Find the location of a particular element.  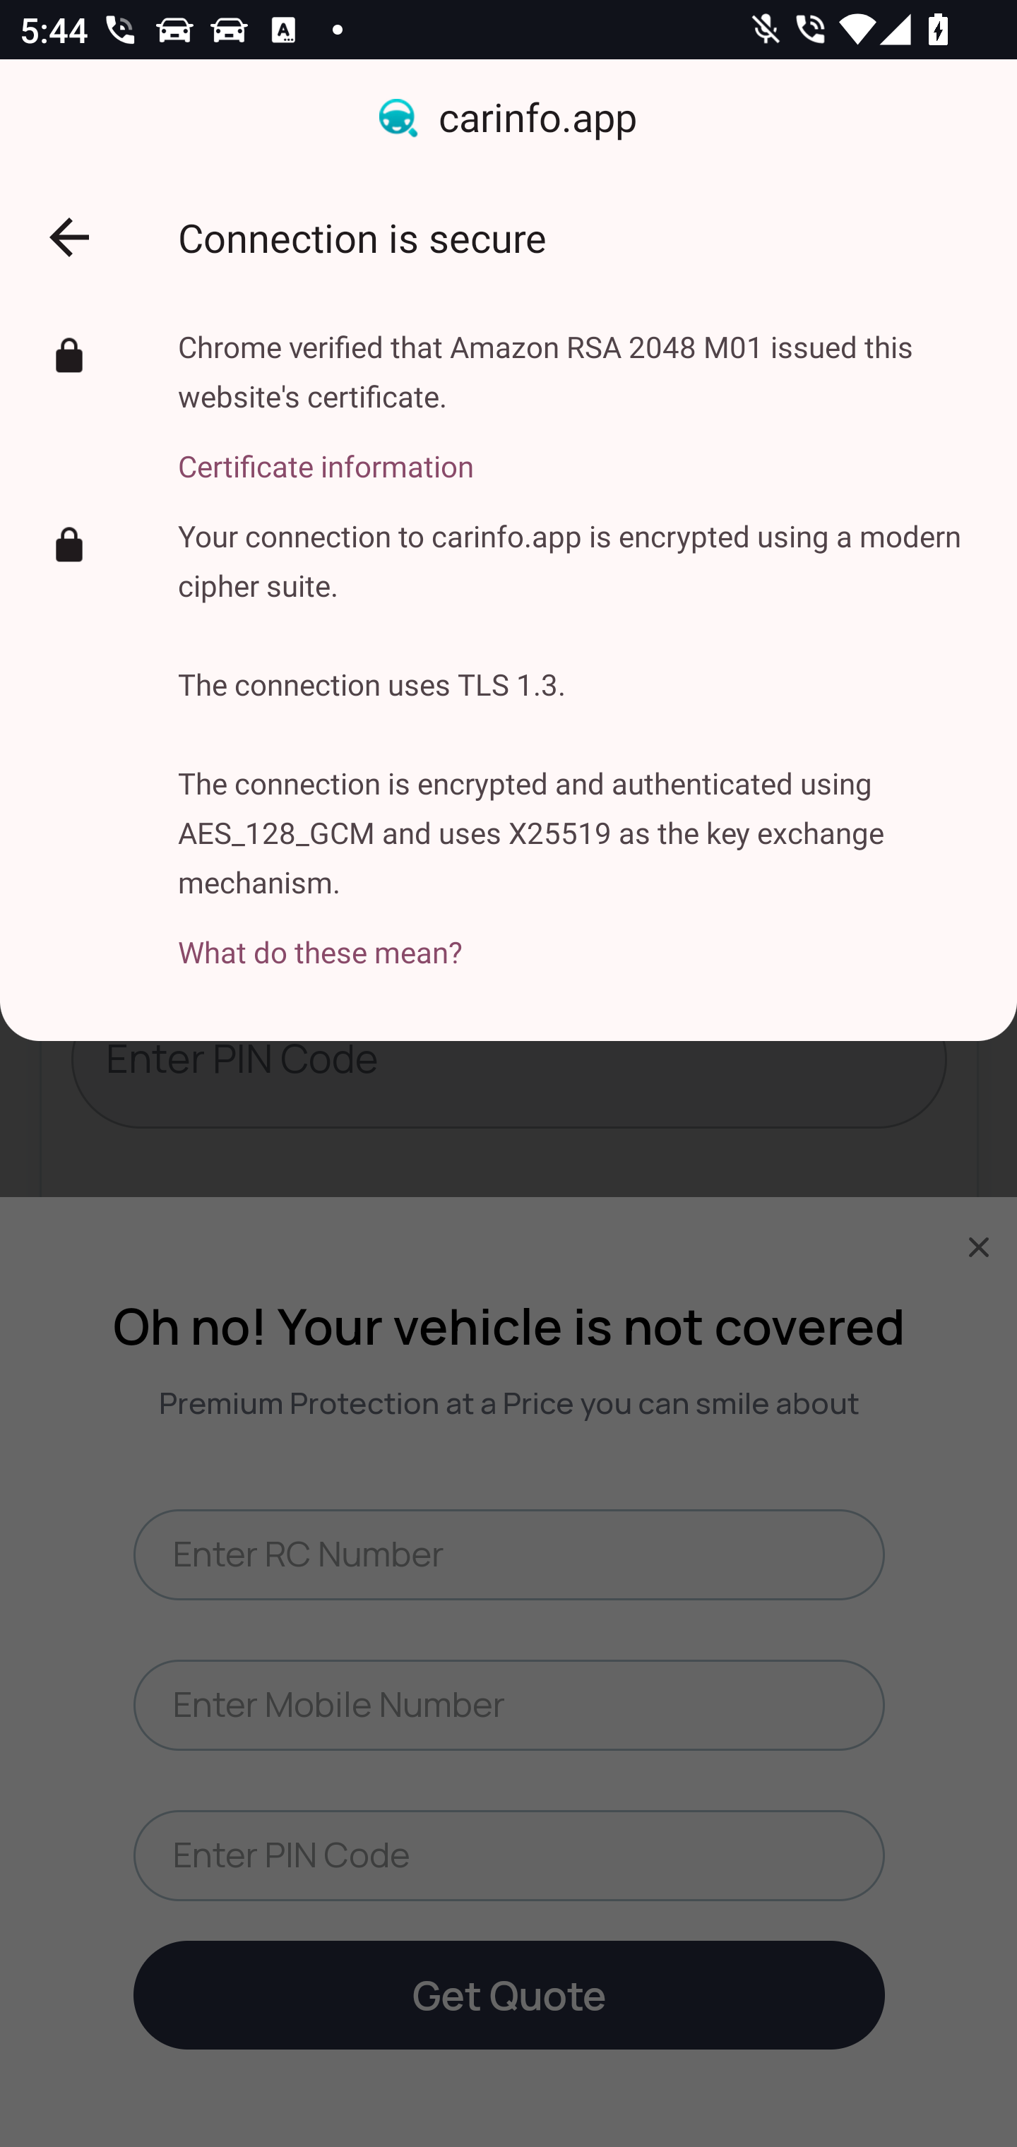

carinfo.app is located at coordinates (509, 119).